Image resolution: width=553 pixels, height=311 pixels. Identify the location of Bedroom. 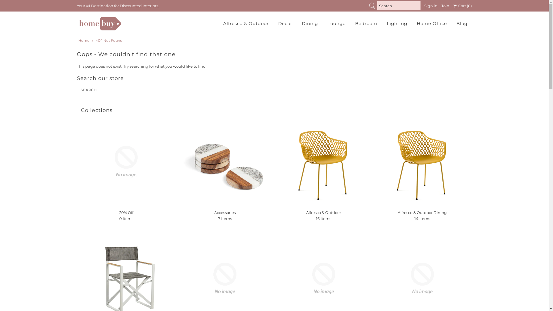
(366, 24).